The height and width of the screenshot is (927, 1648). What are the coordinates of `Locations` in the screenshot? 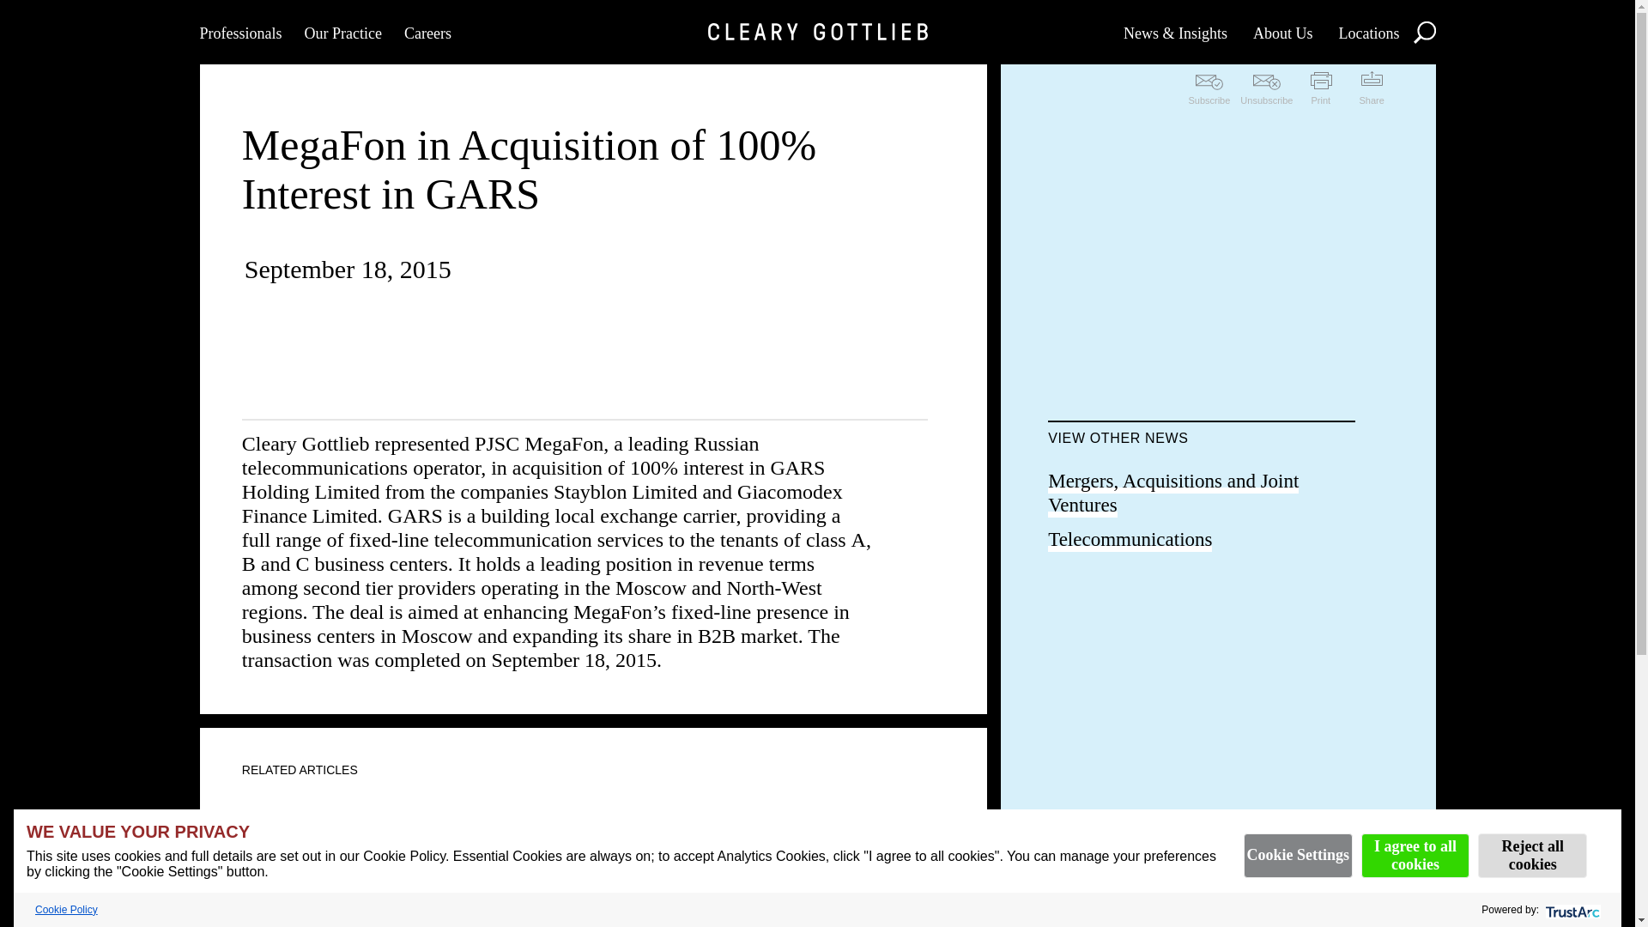 It's located at (1368, 32).